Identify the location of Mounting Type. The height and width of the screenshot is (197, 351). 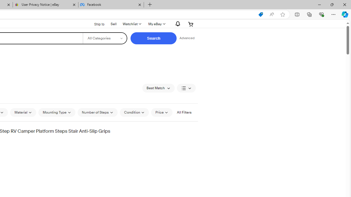
(57, 112).